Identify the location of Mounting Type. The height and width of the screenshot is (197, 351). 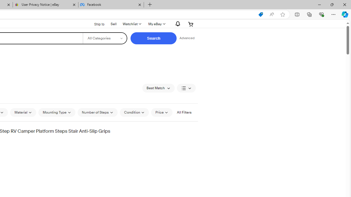
(57, 112).